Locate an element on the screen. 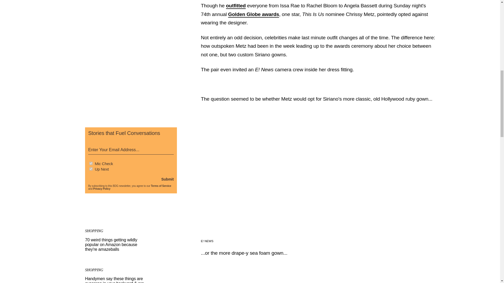 This screenshot has width=504, height=283. outfitted is located at coordinates (236, 6).